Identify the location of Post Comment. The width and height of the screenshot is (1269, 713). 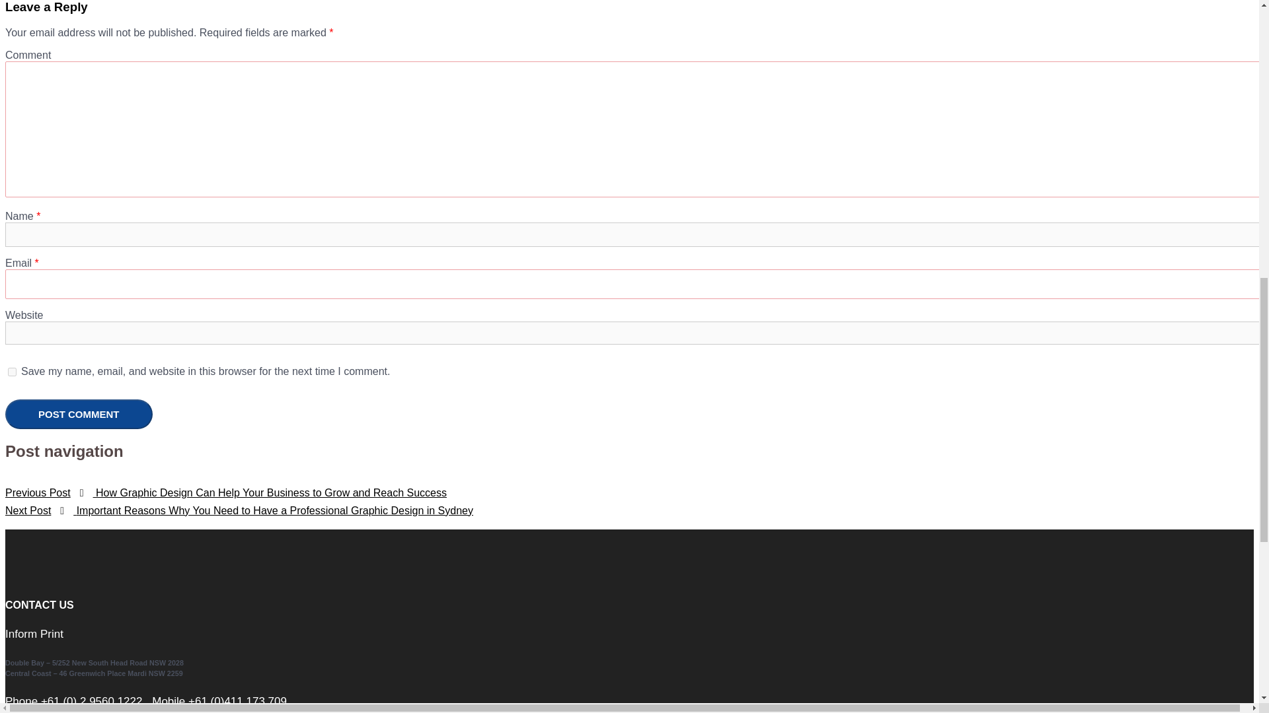
(78, 414).